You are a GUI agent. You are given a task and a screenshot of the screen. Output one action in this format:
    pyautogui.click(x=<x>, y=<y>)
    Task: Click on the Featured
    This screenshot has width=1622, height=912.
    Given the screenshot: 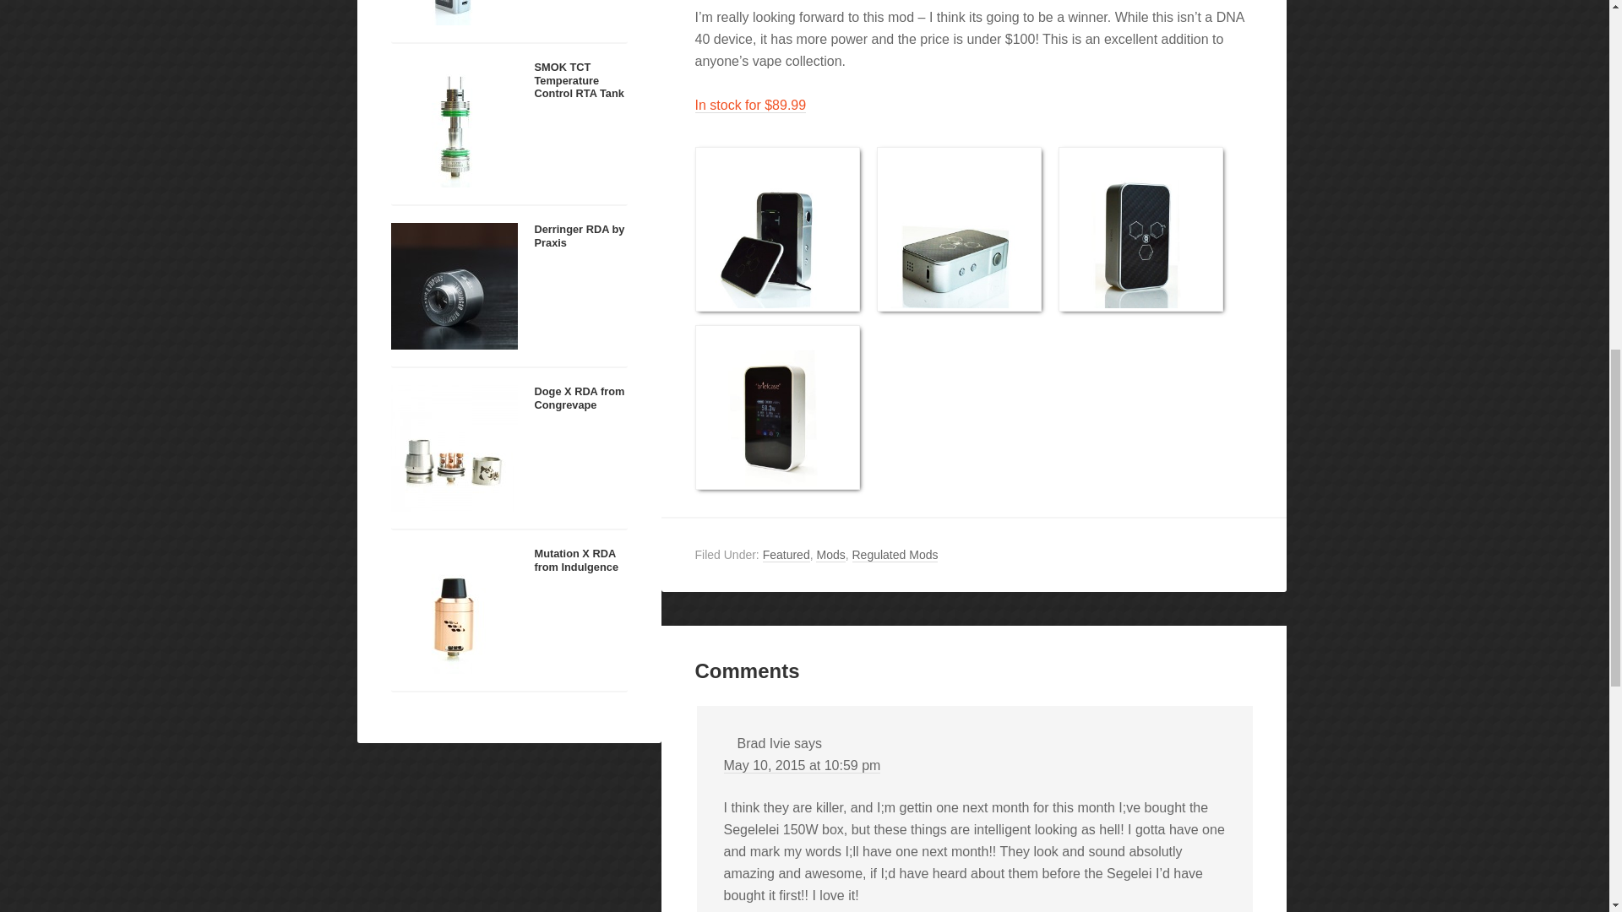 What is the action you would take?
    pyautogui.click(x=786, y=556)
    